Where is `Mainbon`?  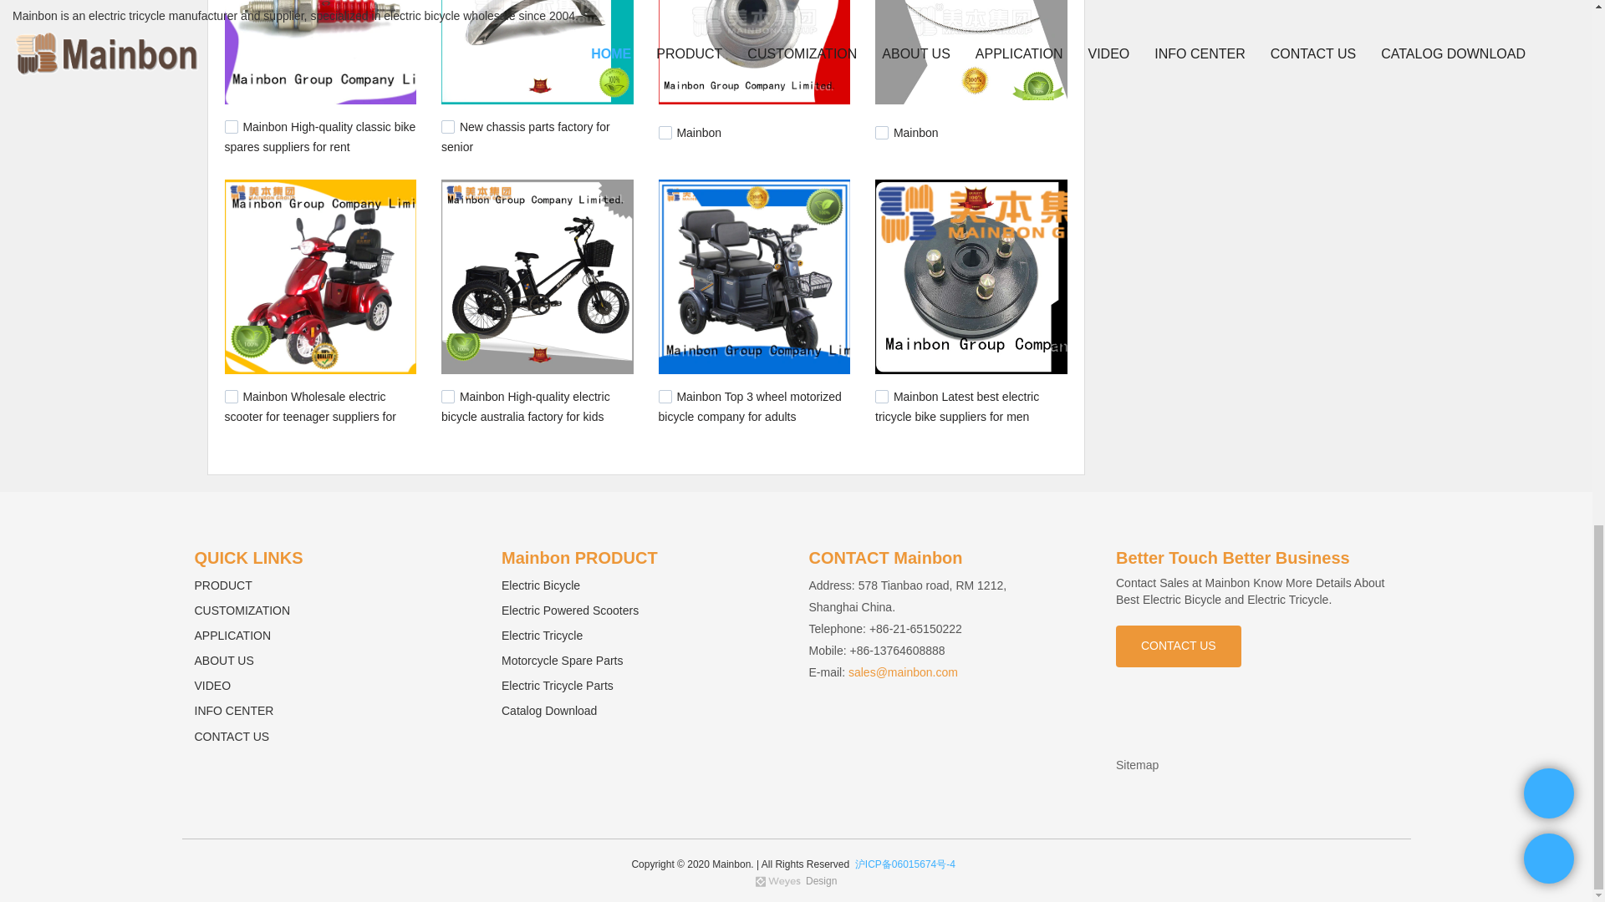
Mainbon is located at coordinates (698, 133).